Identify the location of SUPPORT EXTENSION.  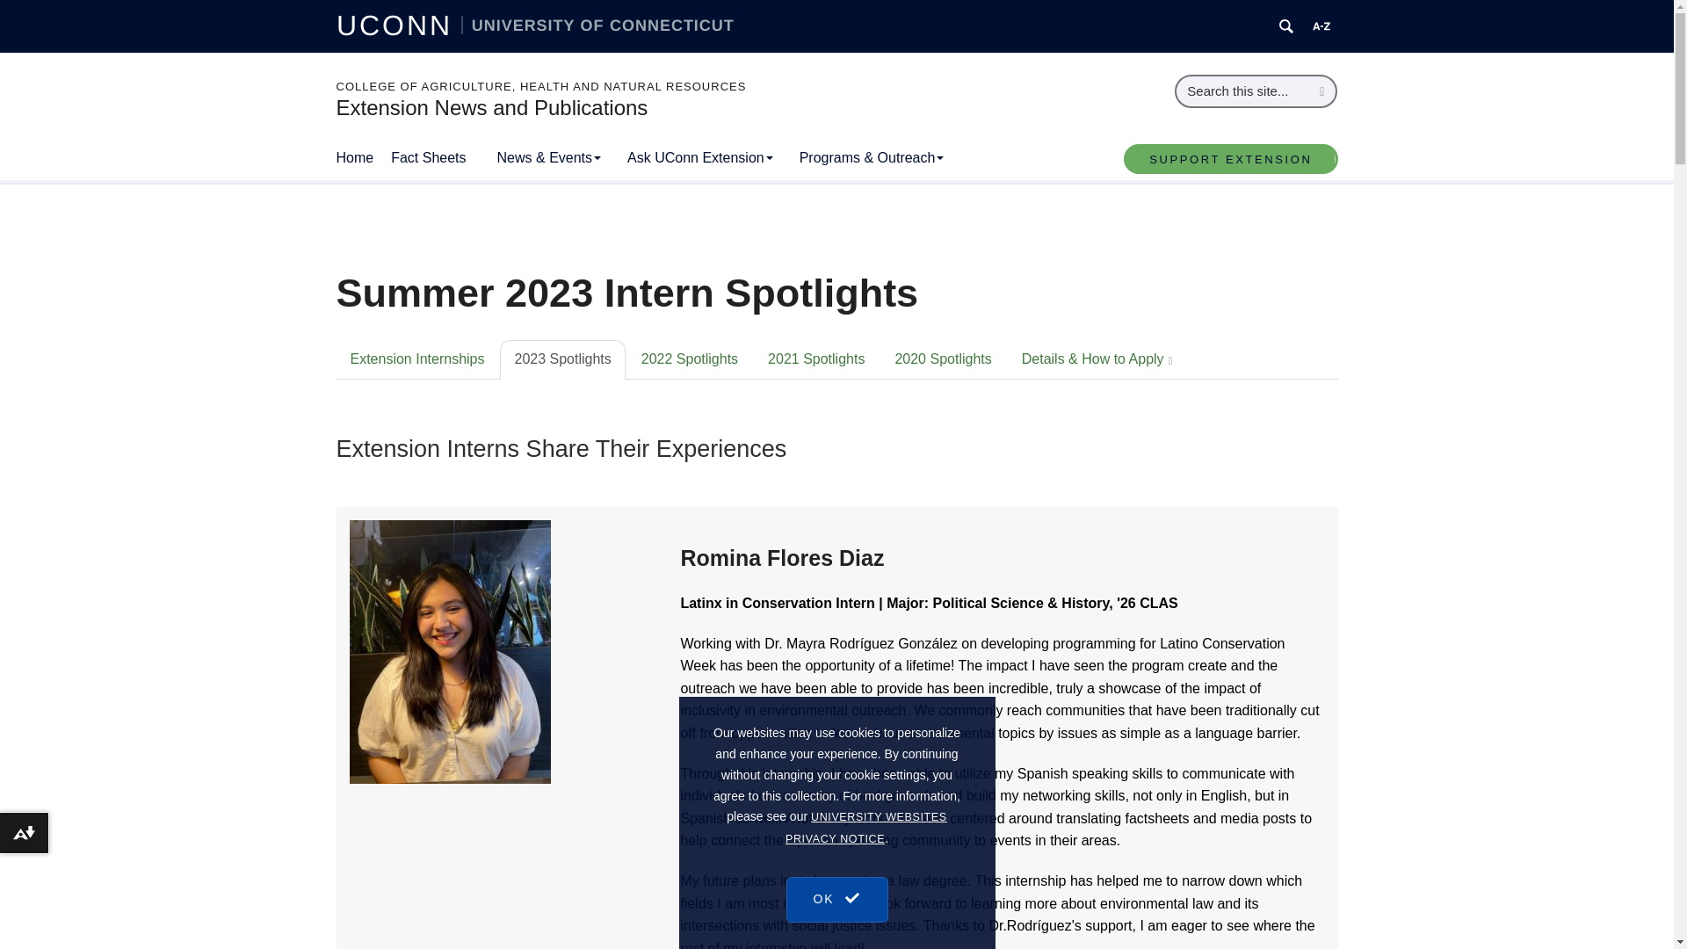
(1230, 158).